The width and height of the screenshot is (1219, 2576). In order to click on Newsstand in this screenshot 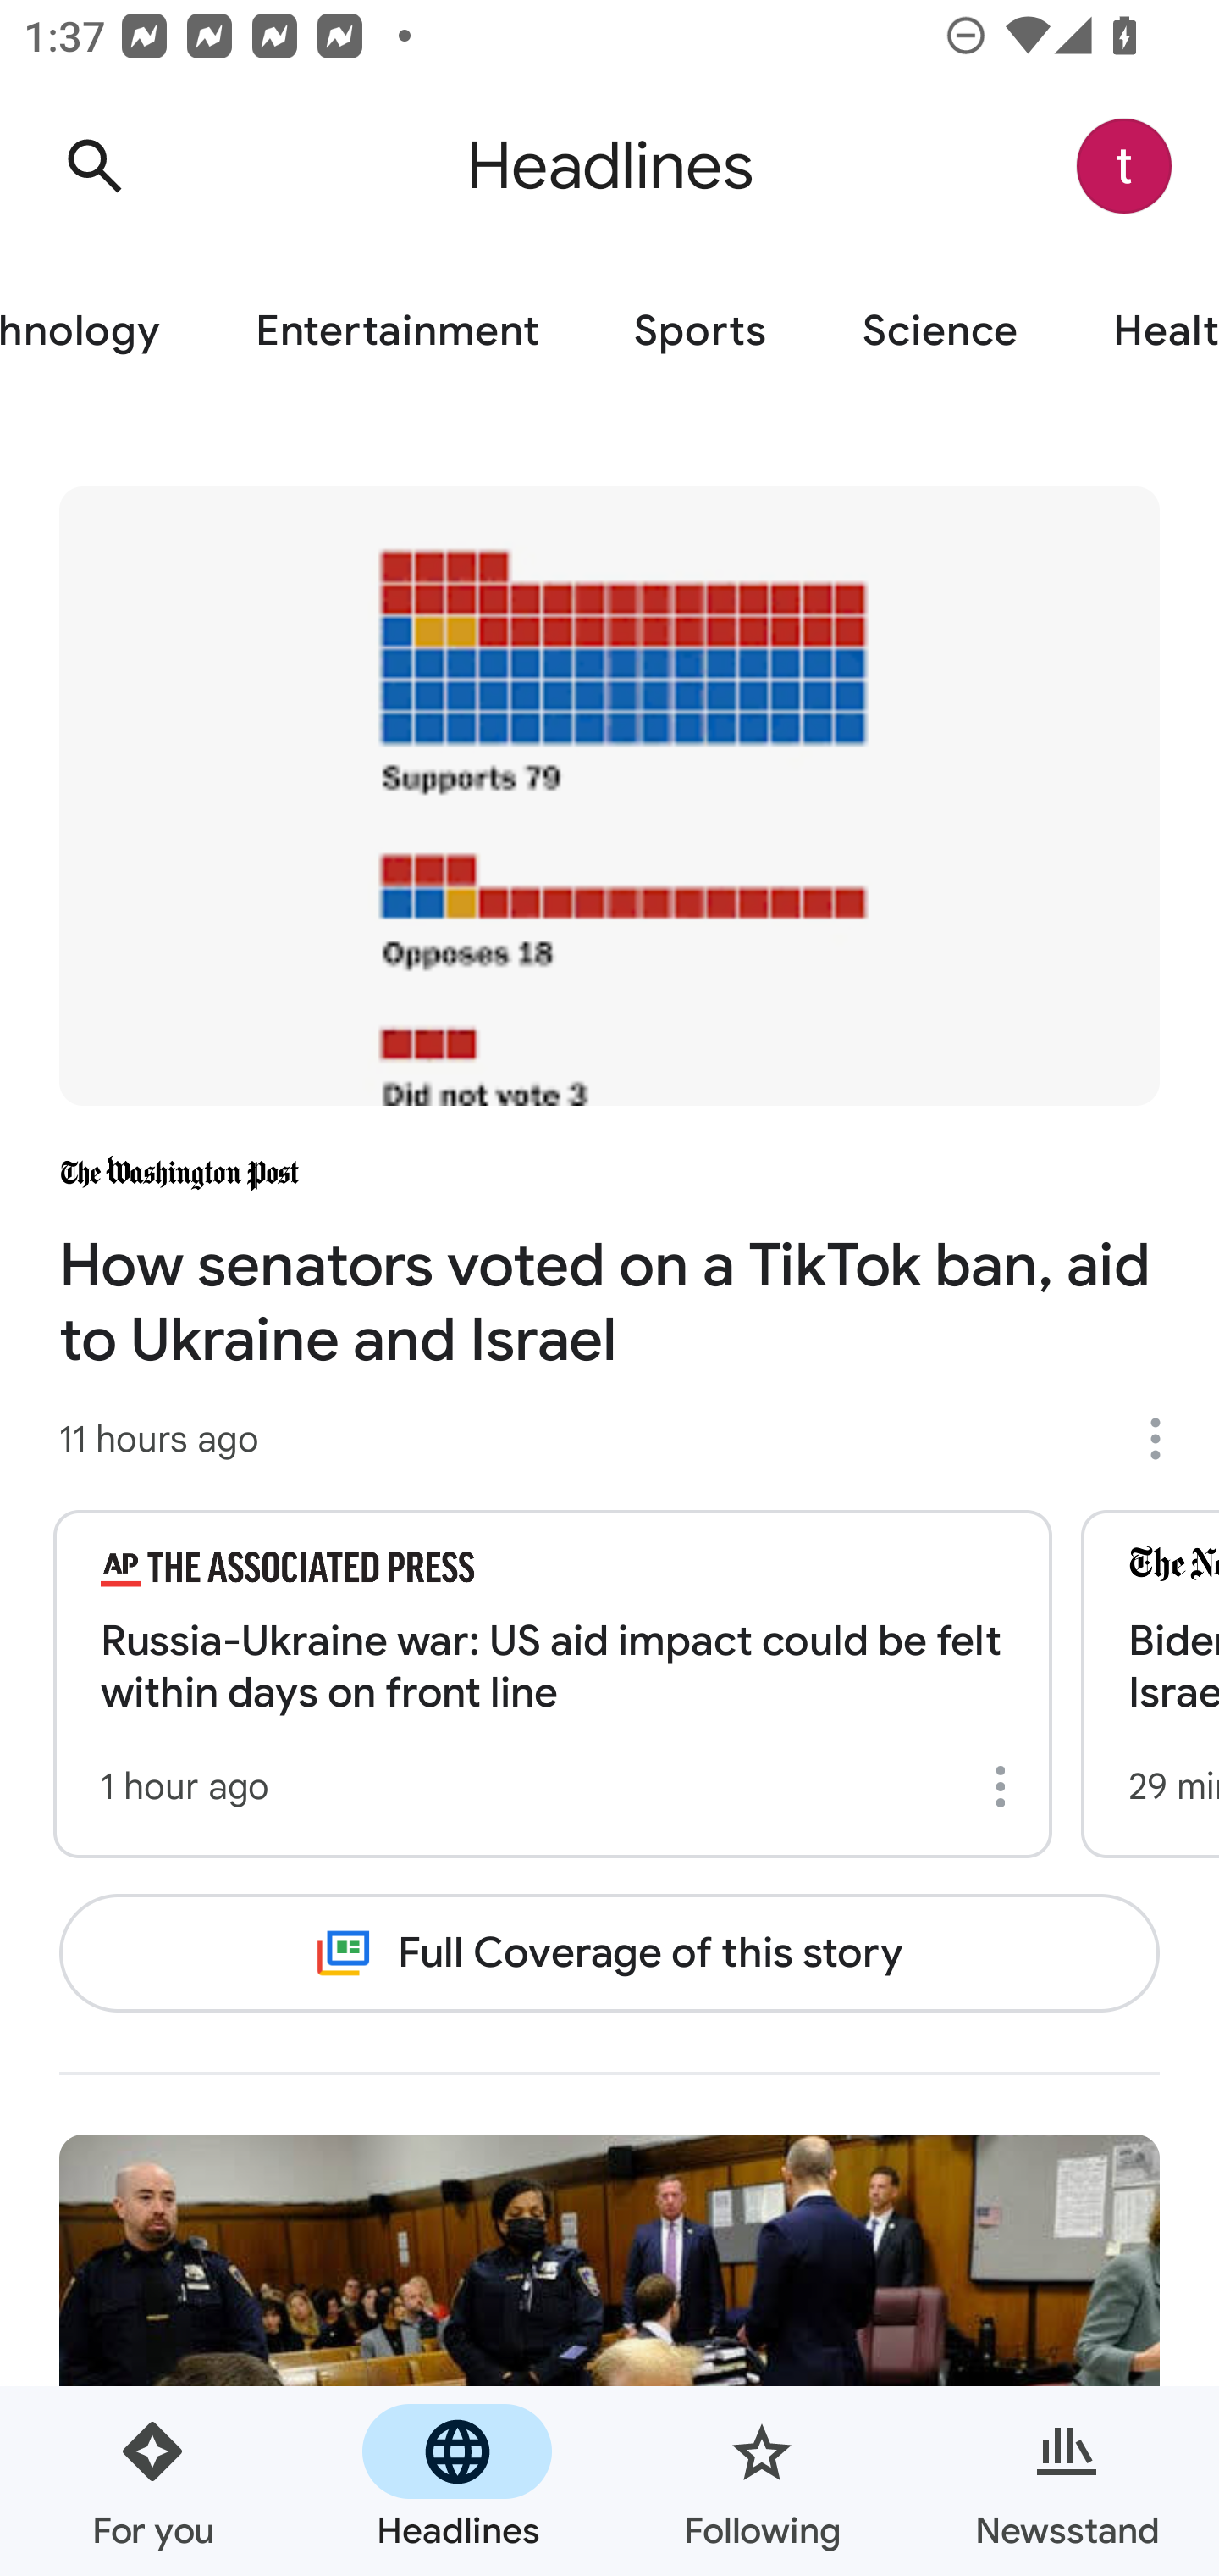, I will do `click(1067, 2481)`.